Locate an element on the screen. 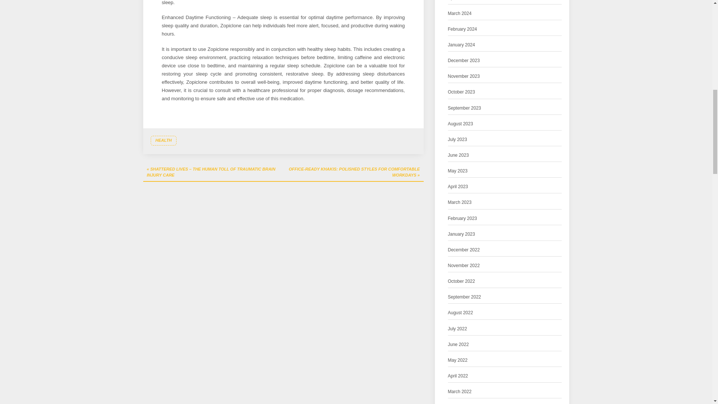 The height and width of the screenshot is (404, 718). November 2022 is located at coordinates (464, 266).